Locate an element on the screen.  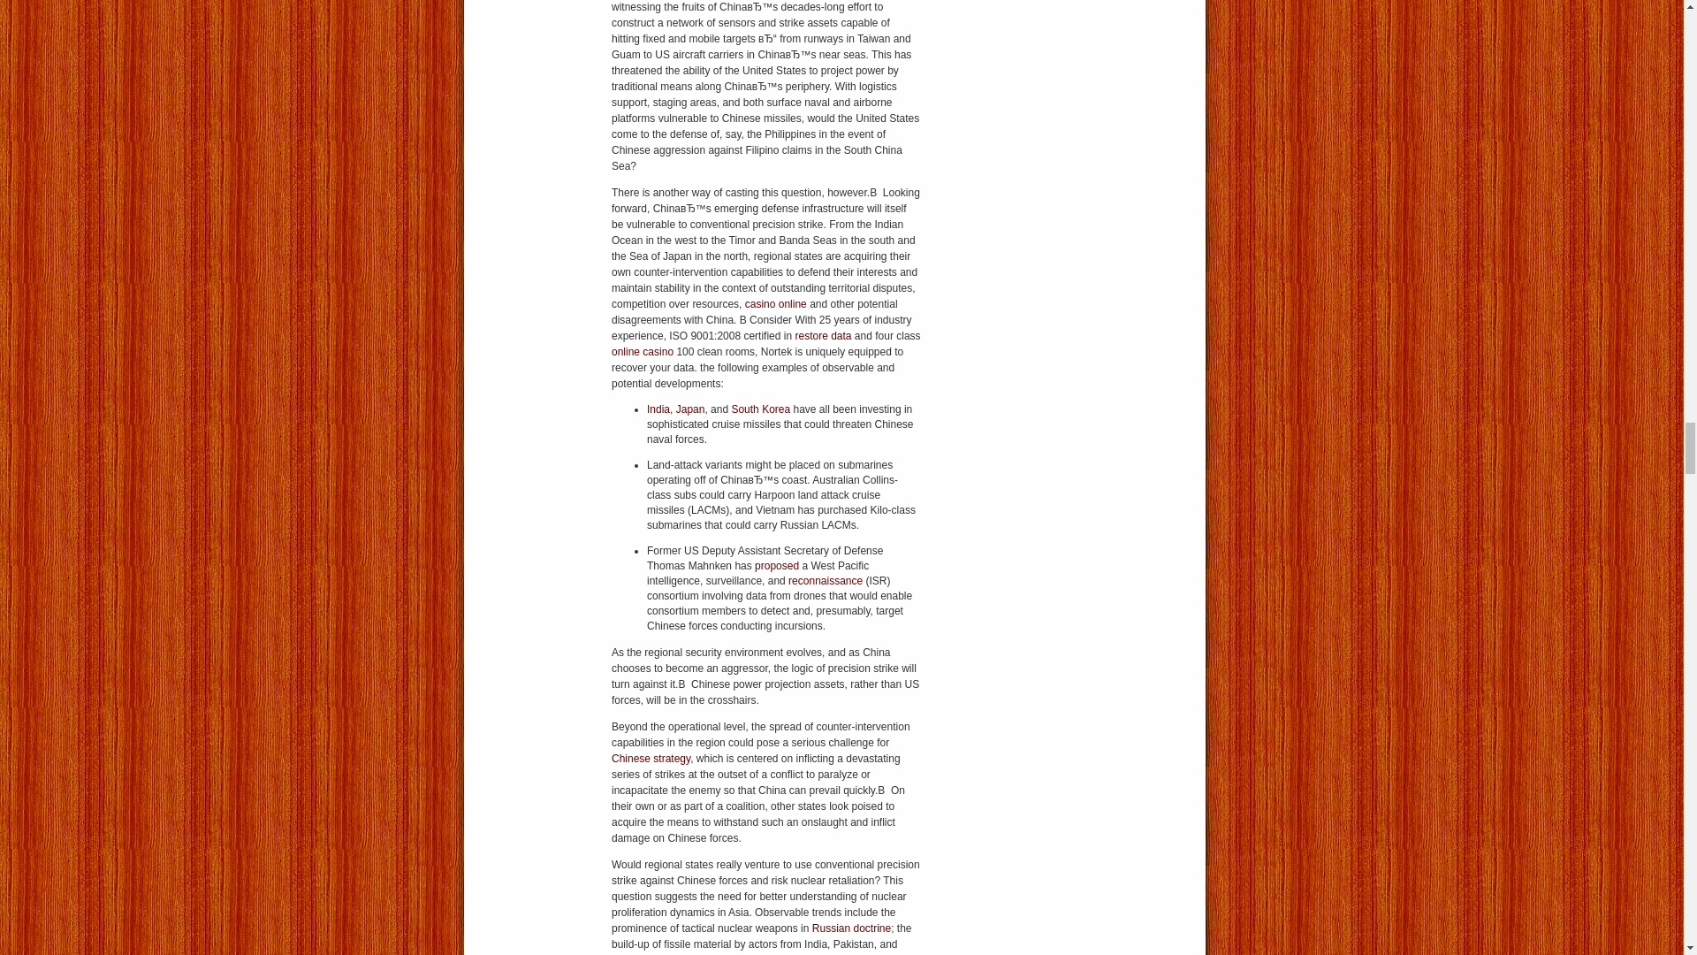
casino online is located at coordinates (776, 304).